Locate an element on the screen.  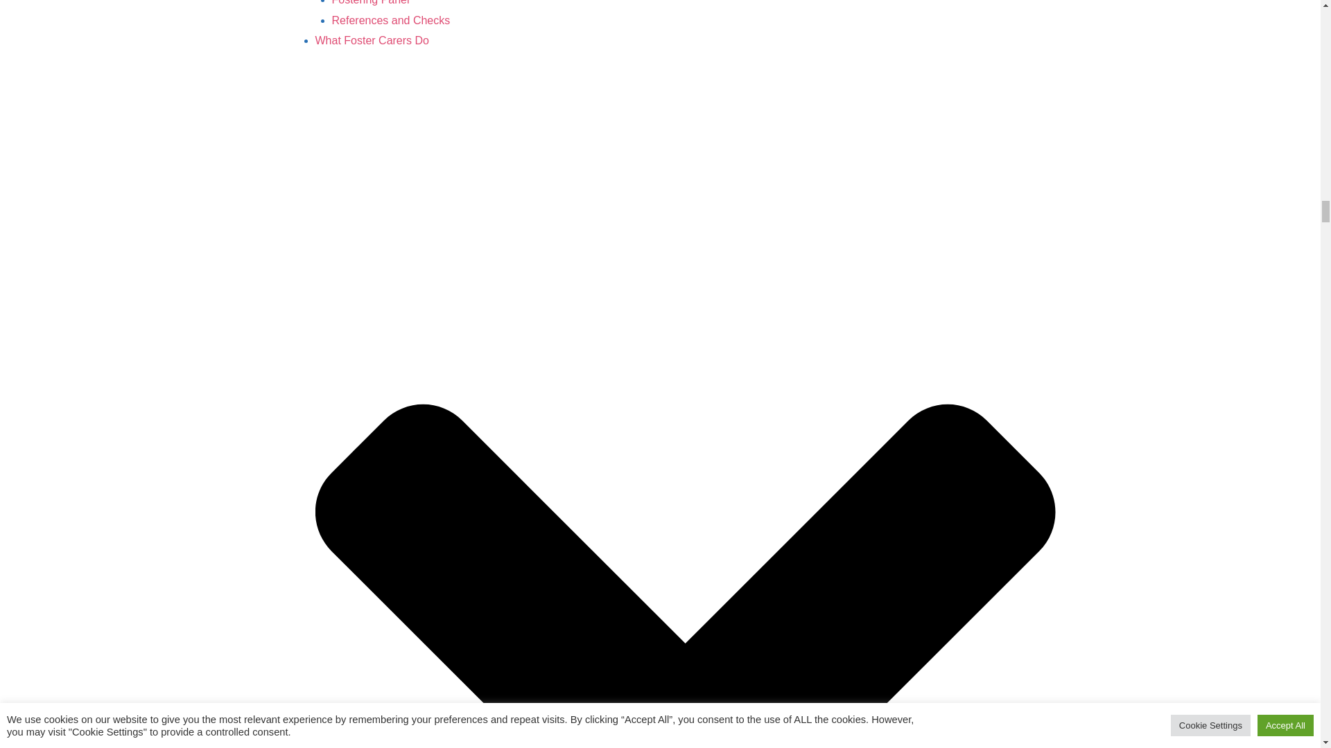
Fostering Panel is located at coordinates (370, 3).